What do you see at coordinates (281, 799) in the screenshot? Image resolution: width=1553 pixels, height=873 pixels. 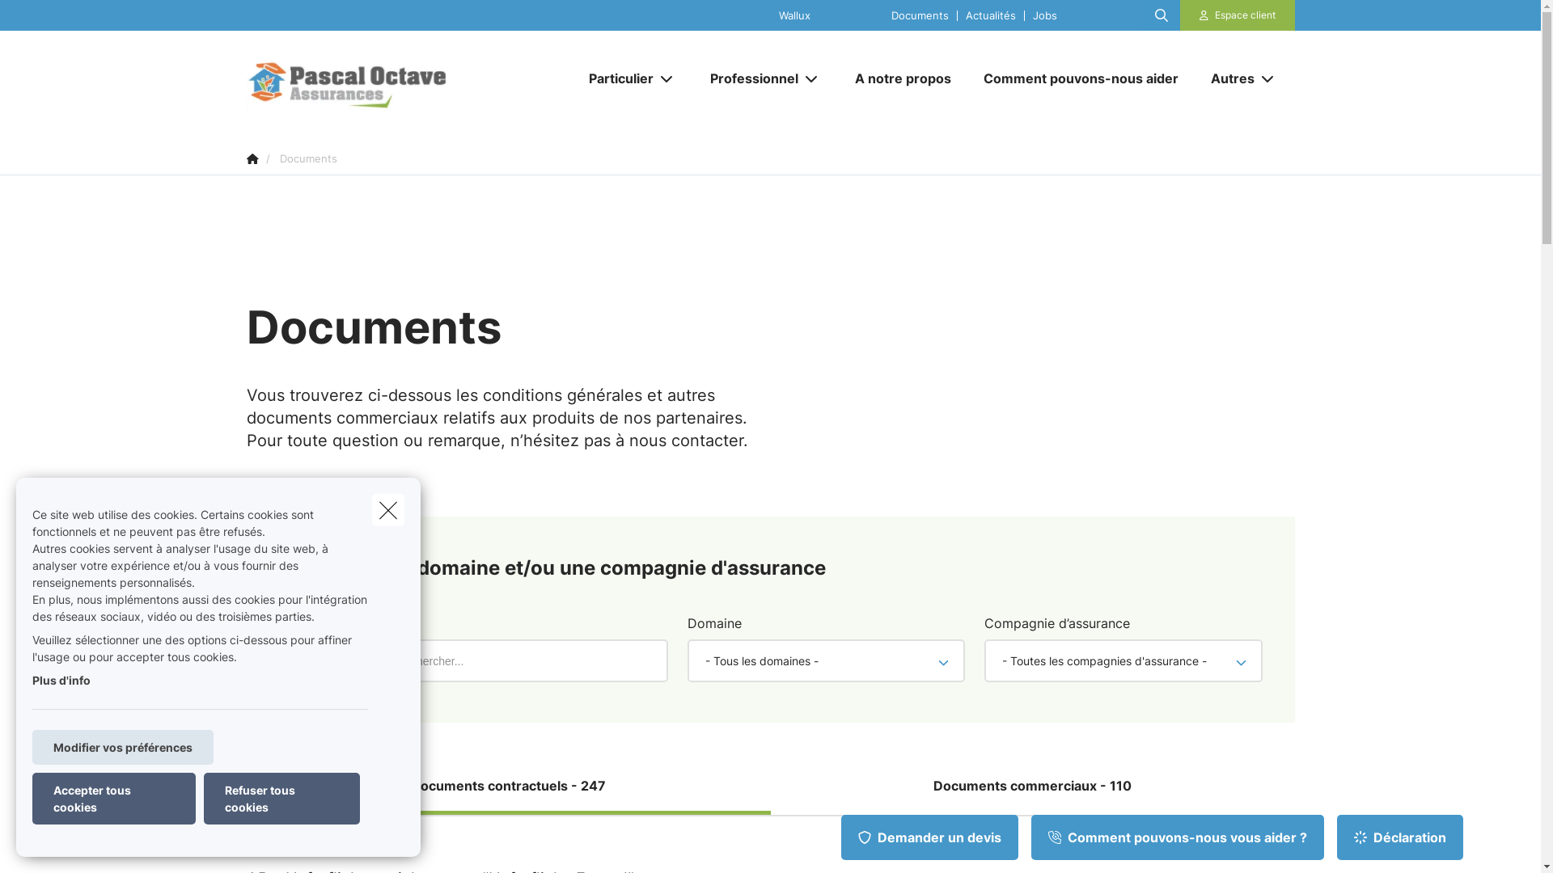 I see `Refuser tous cookies` at bounding box center [281, 799].